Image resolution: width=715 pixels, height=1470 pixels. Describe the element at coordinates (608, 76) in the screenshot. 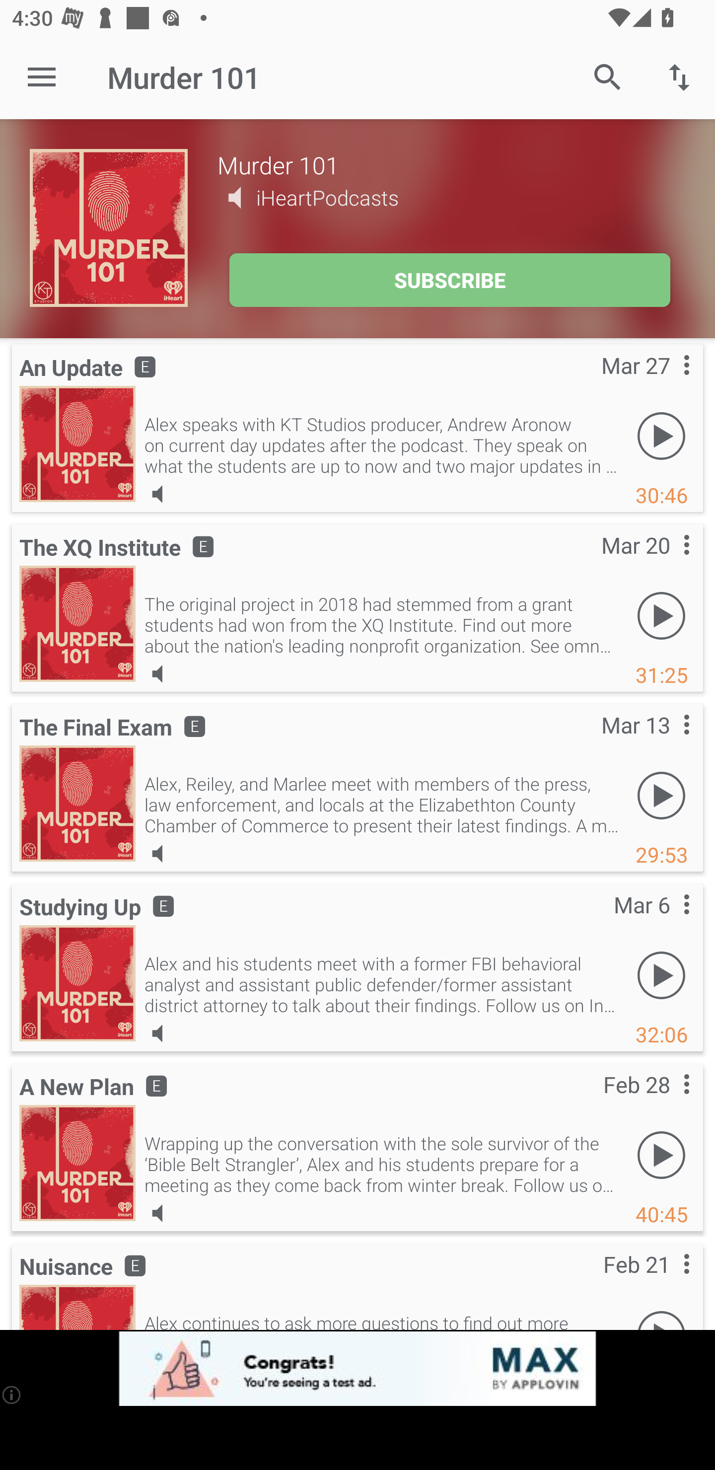

I see `Search` at that location.